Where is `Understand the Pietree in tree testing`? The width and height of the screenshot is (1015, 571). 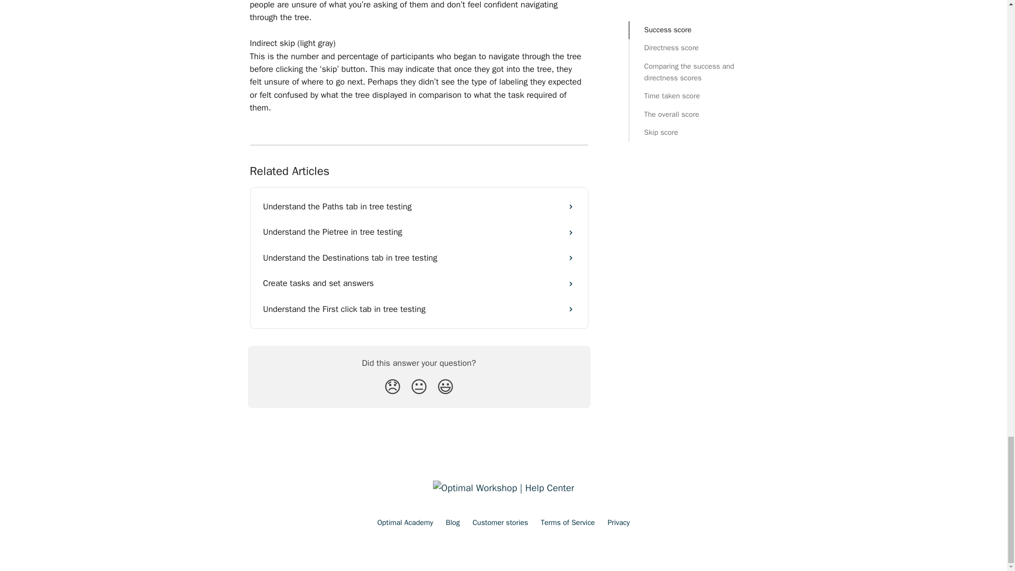 Understand the Pietree in tree testing is located at coordinates (419, 232).